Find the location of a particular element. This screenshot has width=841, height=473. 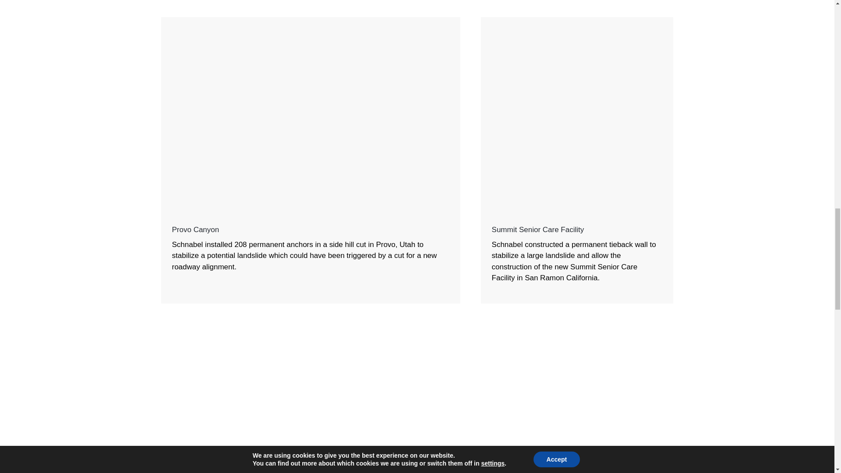

Provo-Canyon is located at coordinates (311, 21).